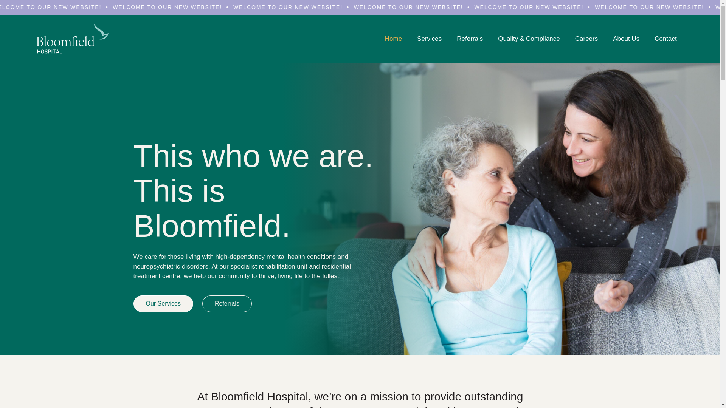 Image resolution: width=726 pixels, height=408 pixels. I want to click on Careers, so click(586, 39).